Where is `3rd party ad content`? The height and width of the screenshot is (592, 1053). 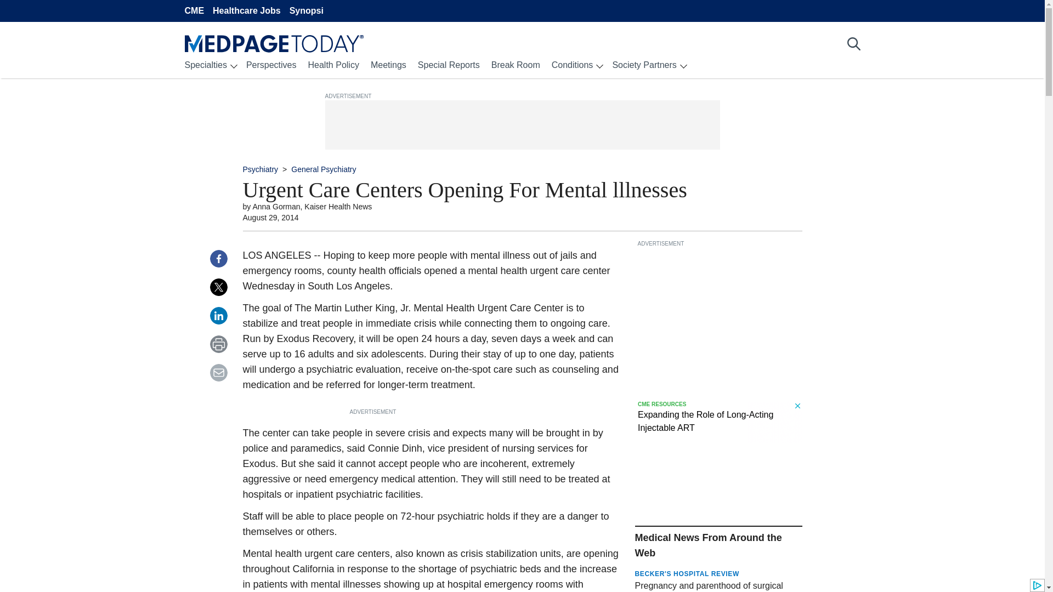 3rd party ad content is located at coordinates (719, 422).